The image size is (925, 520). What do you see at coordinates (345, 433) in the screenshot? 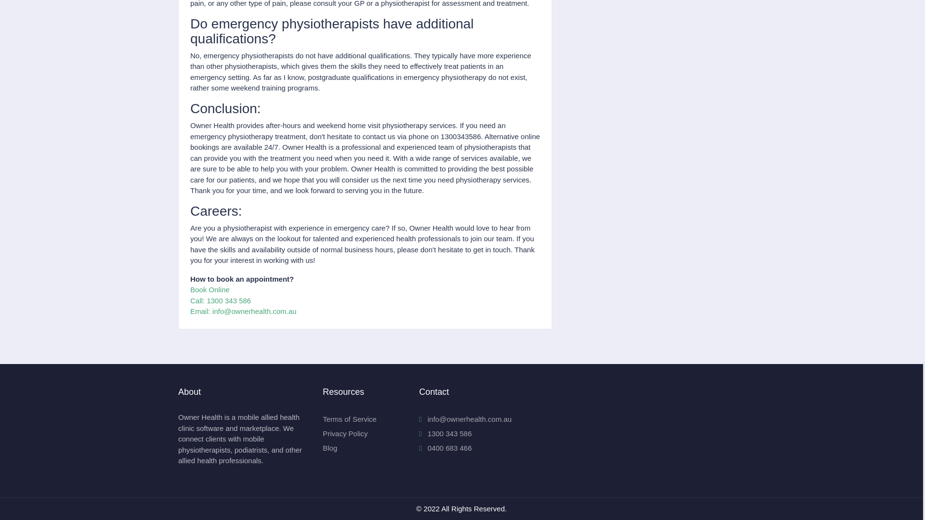
I see `Privacy Policy` at bounding box center [345, 433].